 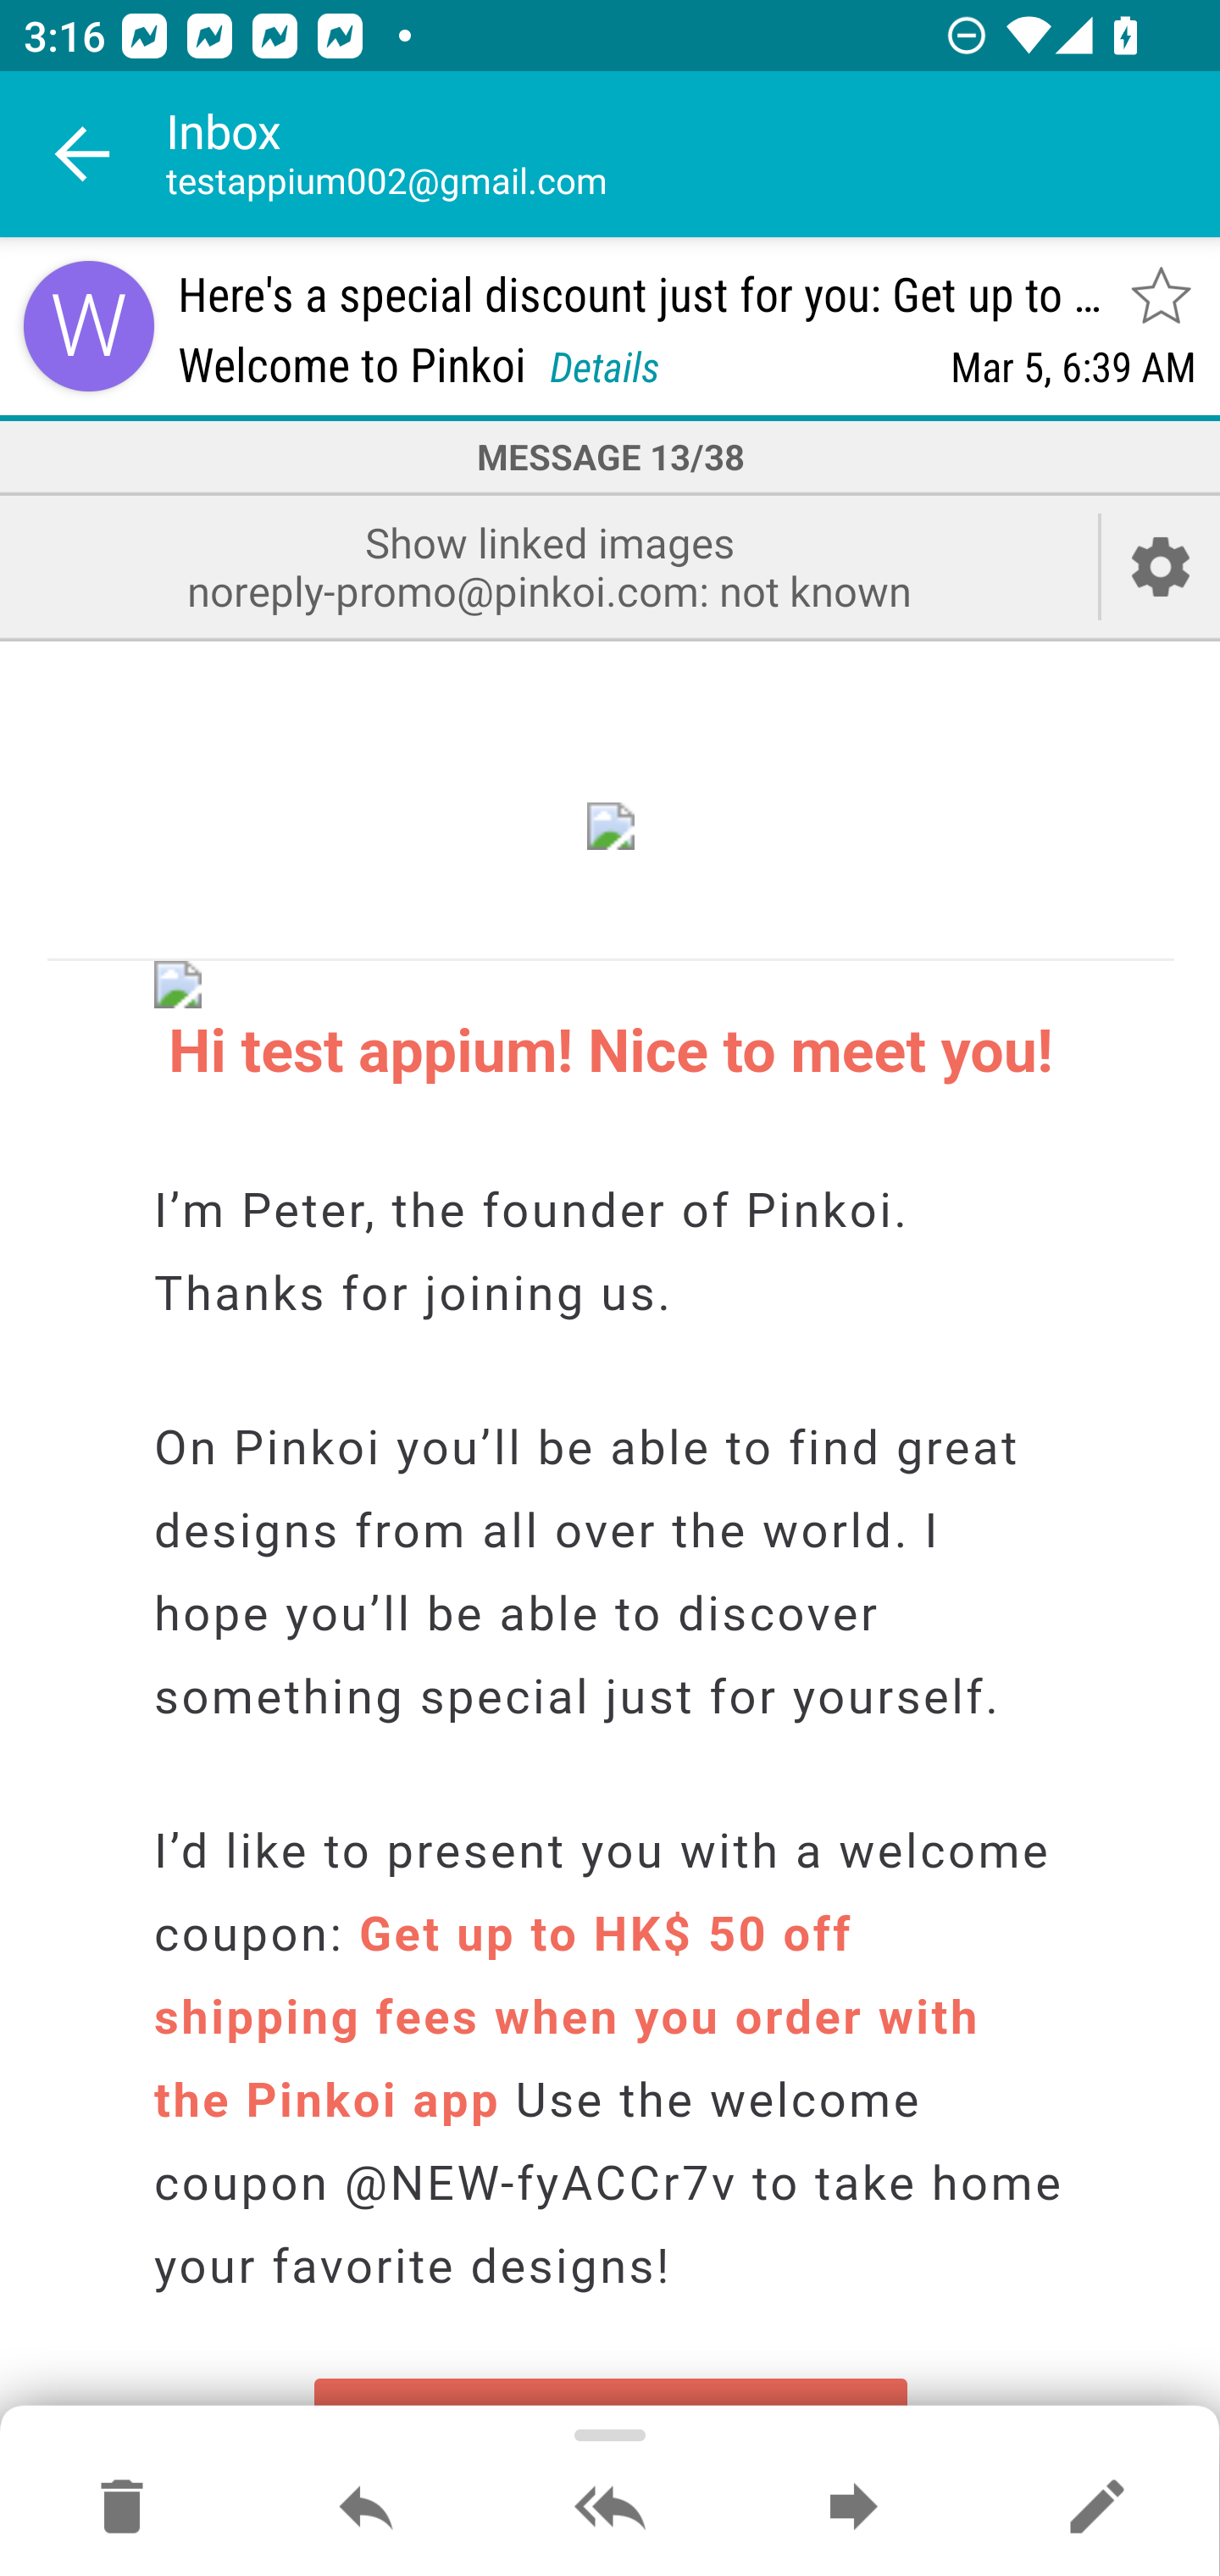 I want to click on Reply as new, so click(x=1096, y=2508).